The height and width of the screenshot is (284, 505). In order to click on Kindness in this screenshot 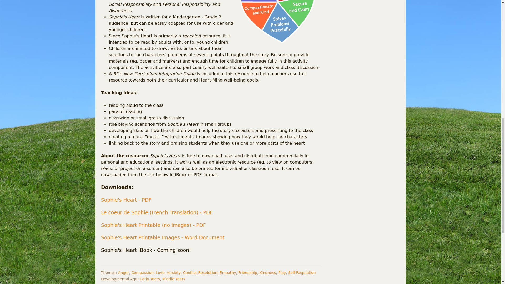, I will do `click(267, 273)`.